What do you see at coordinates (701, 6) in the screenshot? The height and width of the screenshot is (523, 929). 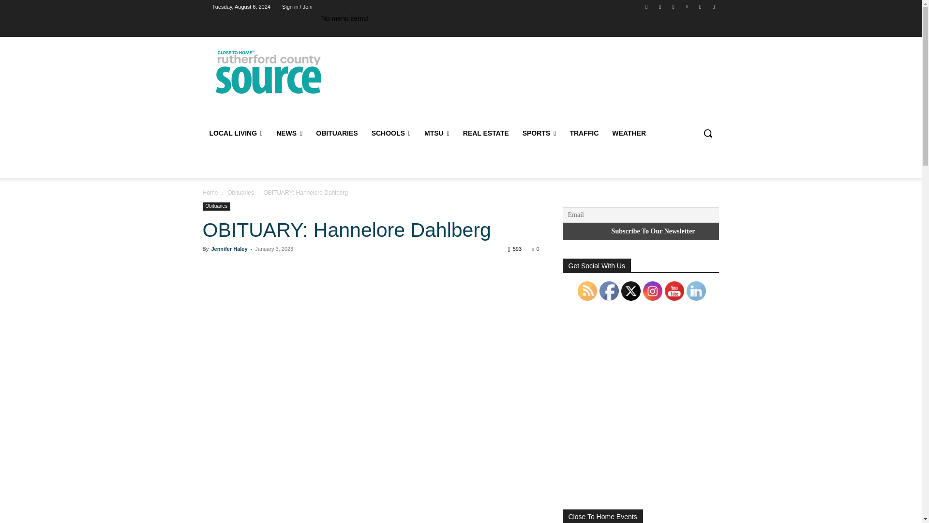 I see `Twitter` at bounding box center [701, 6].